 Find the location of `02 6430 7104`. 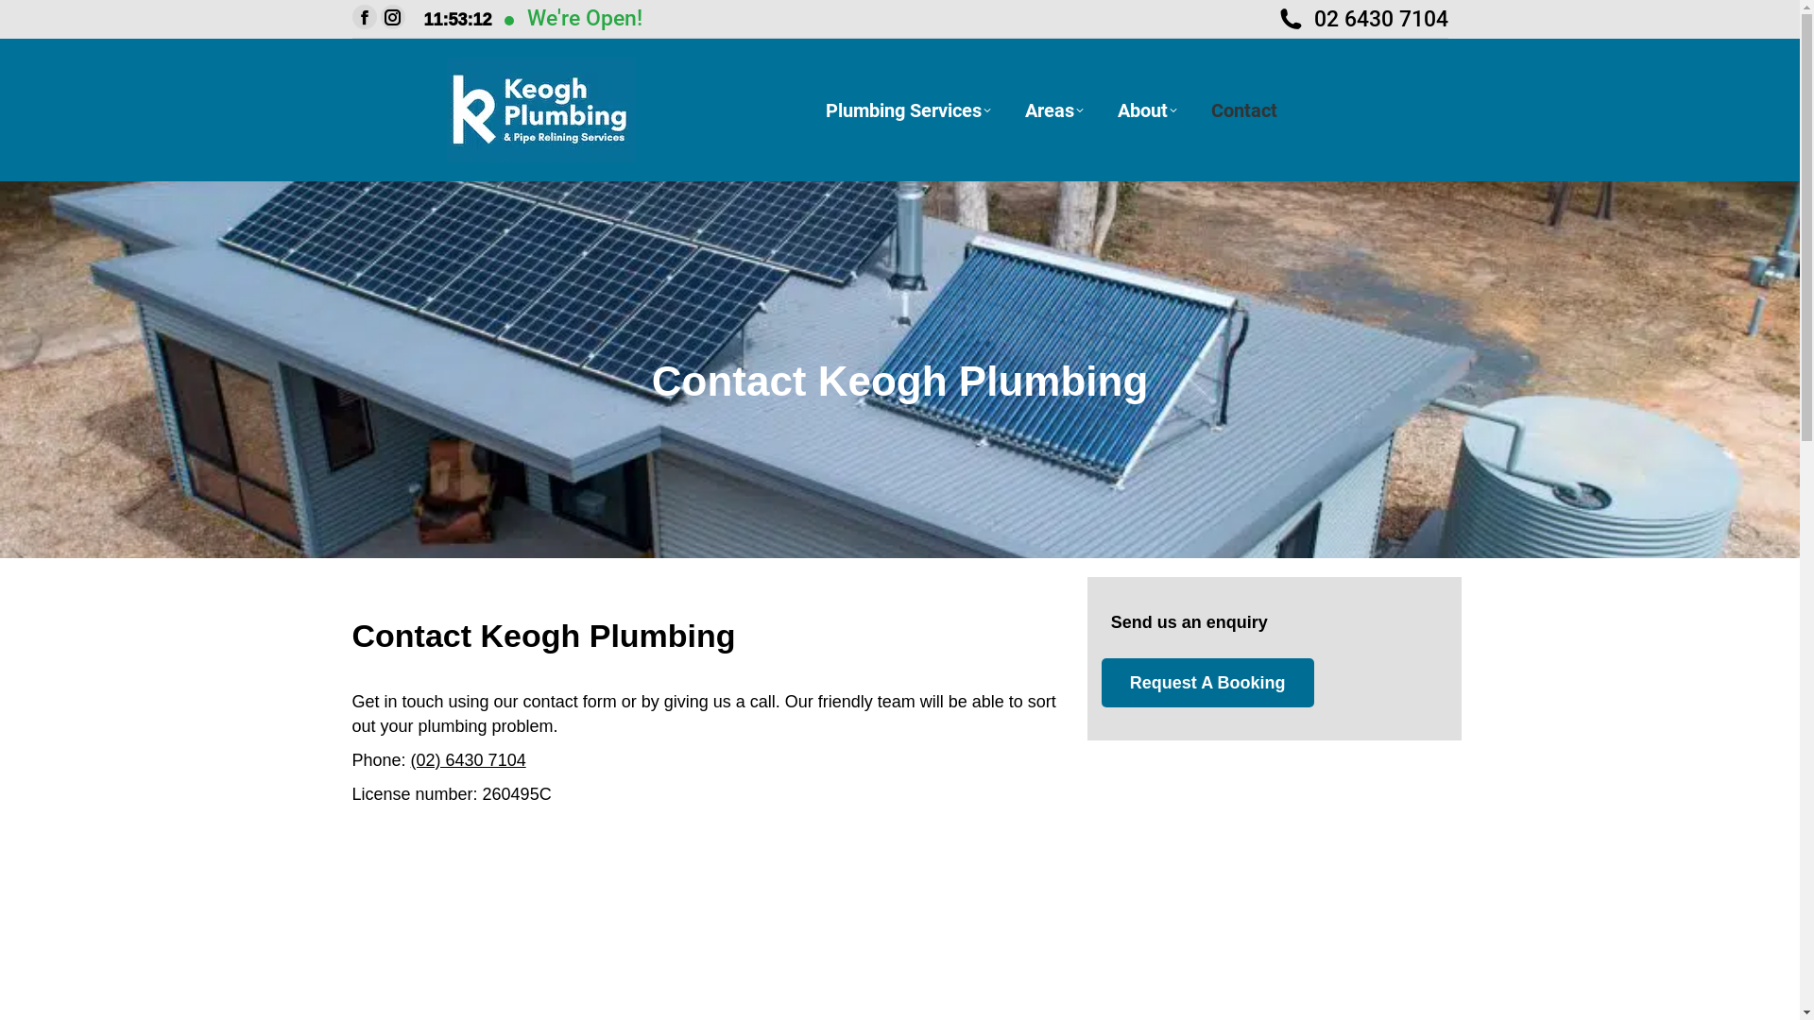

02 6430 7104 is located at coordinates (1362, 19).